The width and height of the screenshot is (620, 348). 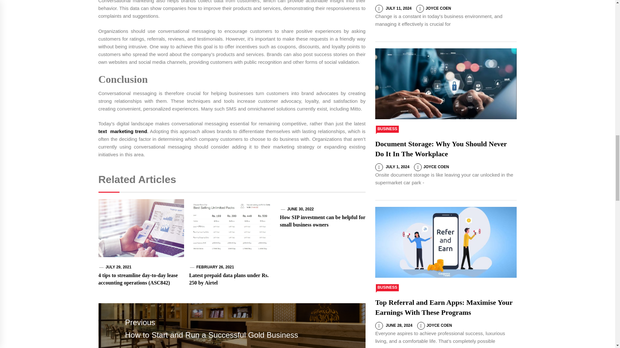 I want to click on How SIP investment can be helpful for small business owners, so click(x=323, y=221).